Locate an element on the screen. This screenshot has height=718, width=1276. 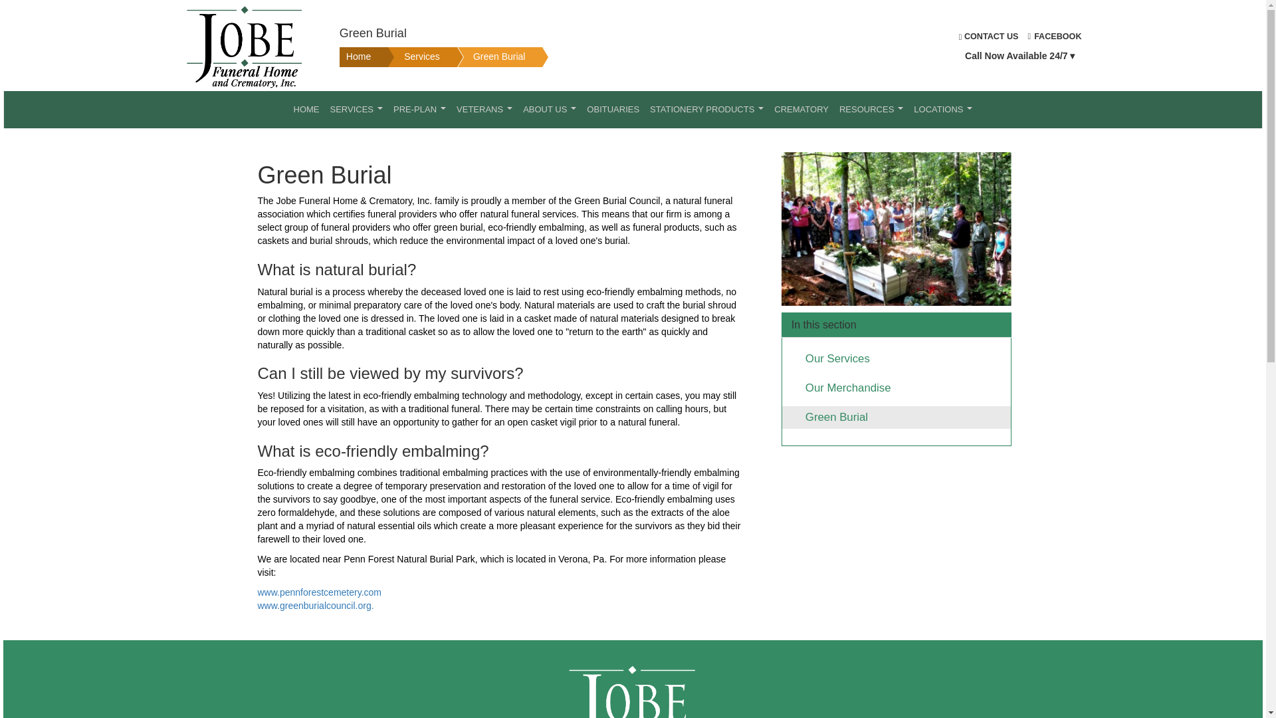
Home is located at coordinates (356, 57).